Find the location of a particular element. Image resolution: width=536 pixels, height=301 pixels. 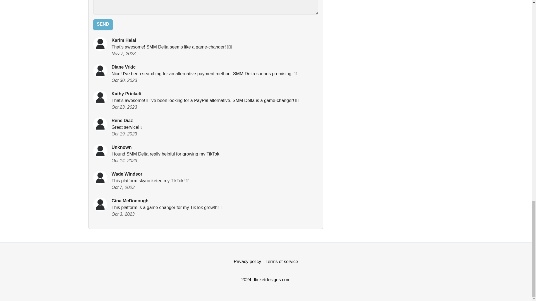

Terms of service is located at coordinates (281, 262).